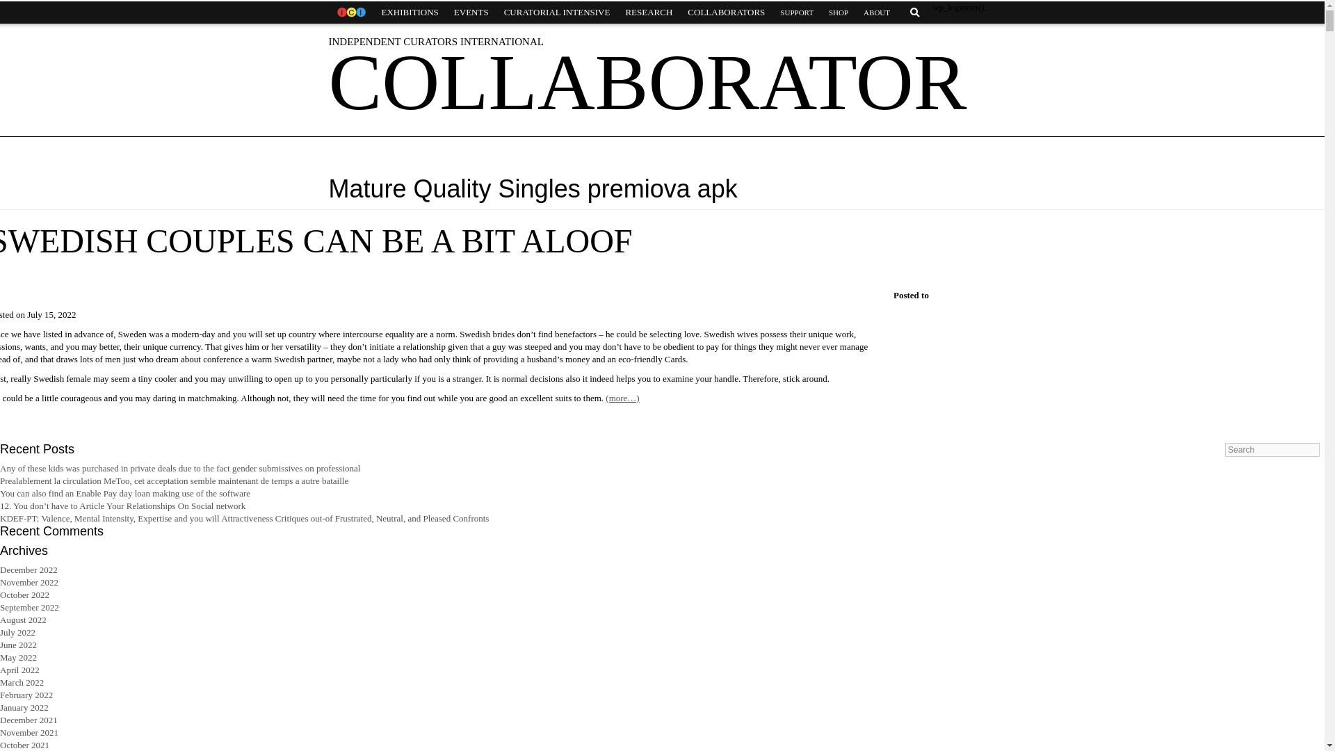  I want to click on RESEARCH, so click(648, 13).